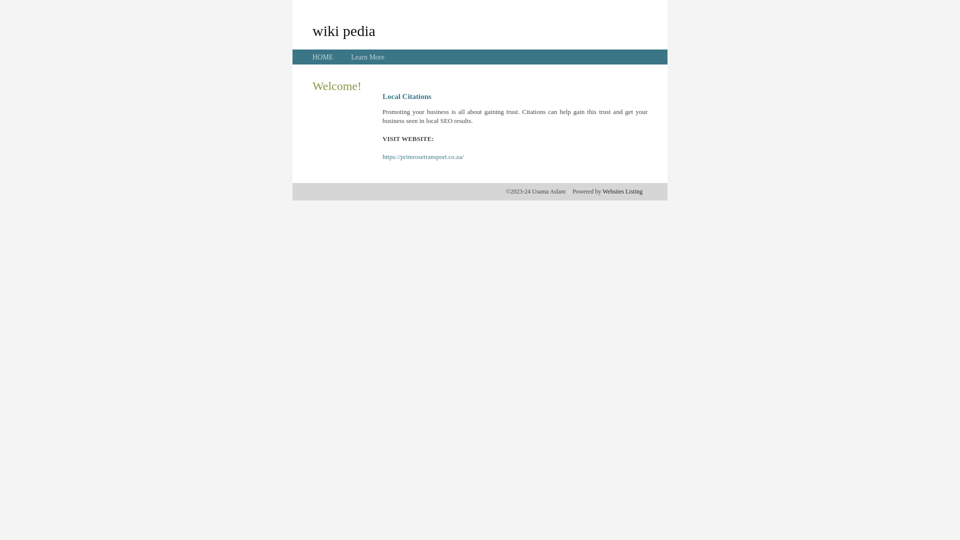 Image resolution: width=960 pixels, height=540 pixels. What do you see at coordinates (323, 57) in the screenshot?
I see `HOME` at bounding box center [323, 57].